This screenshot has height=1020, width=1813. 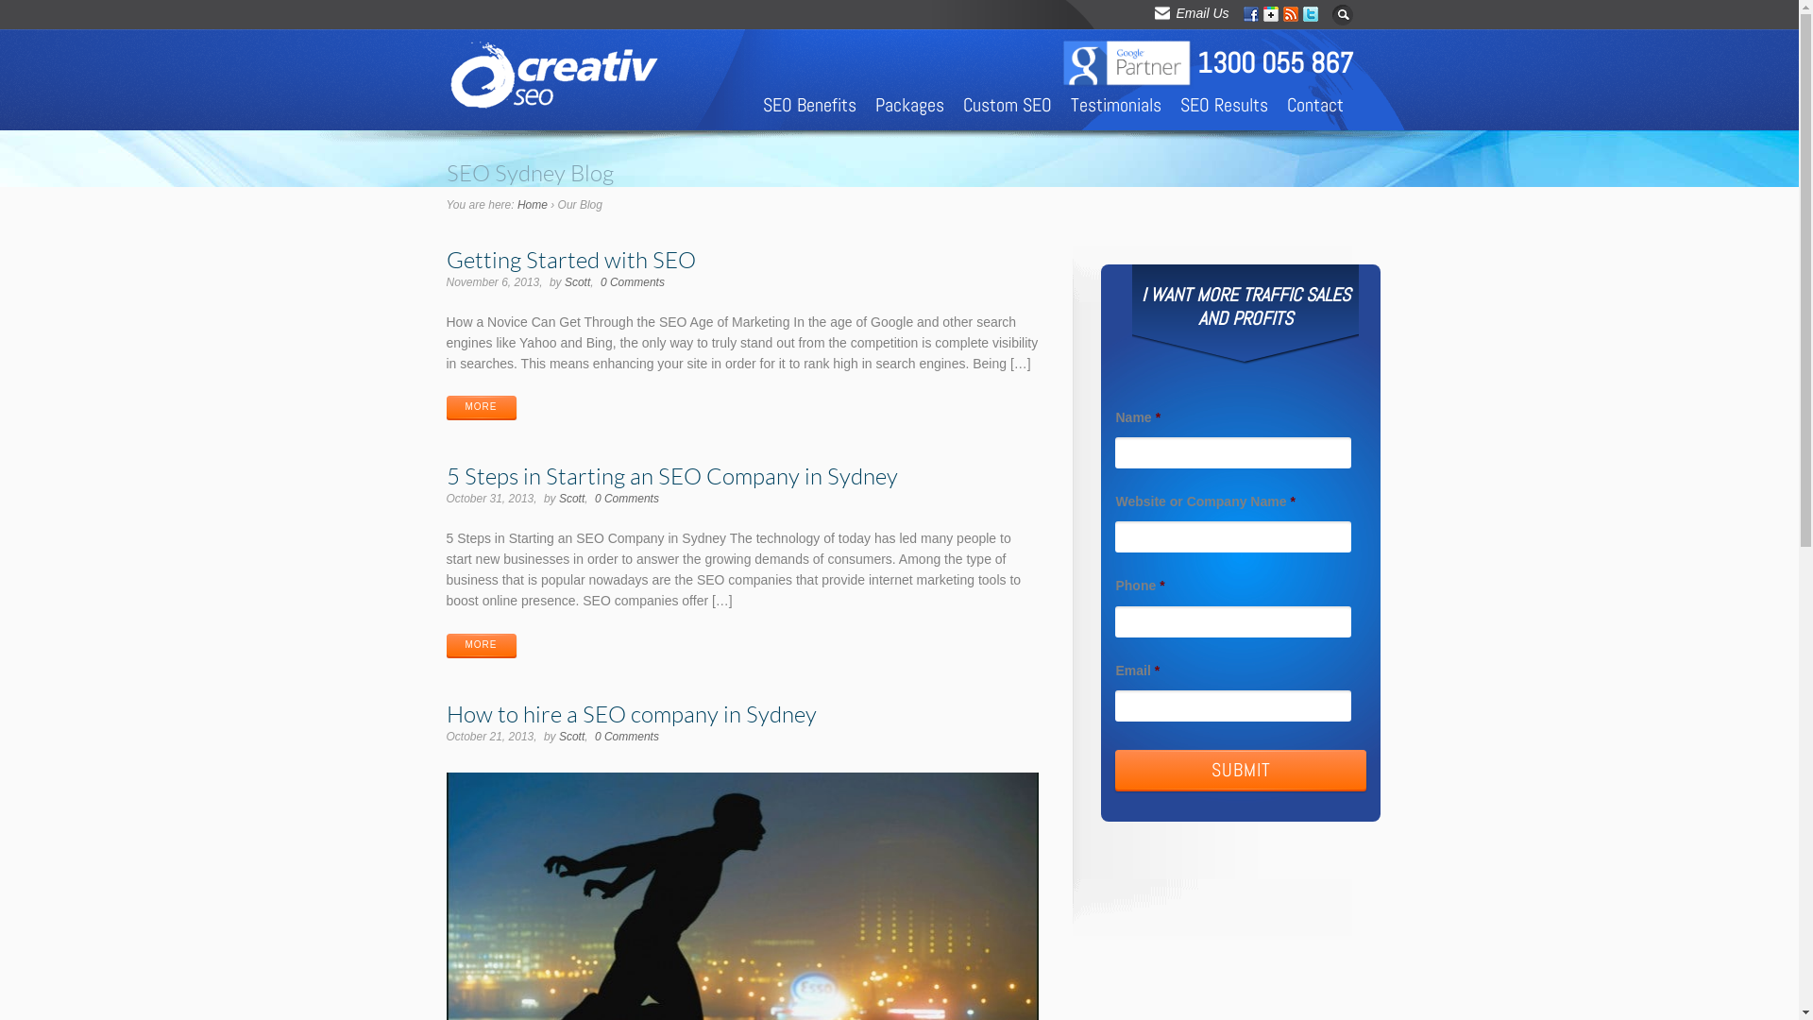 I want to click on Custom SEO, so click(x=1007, y=105).